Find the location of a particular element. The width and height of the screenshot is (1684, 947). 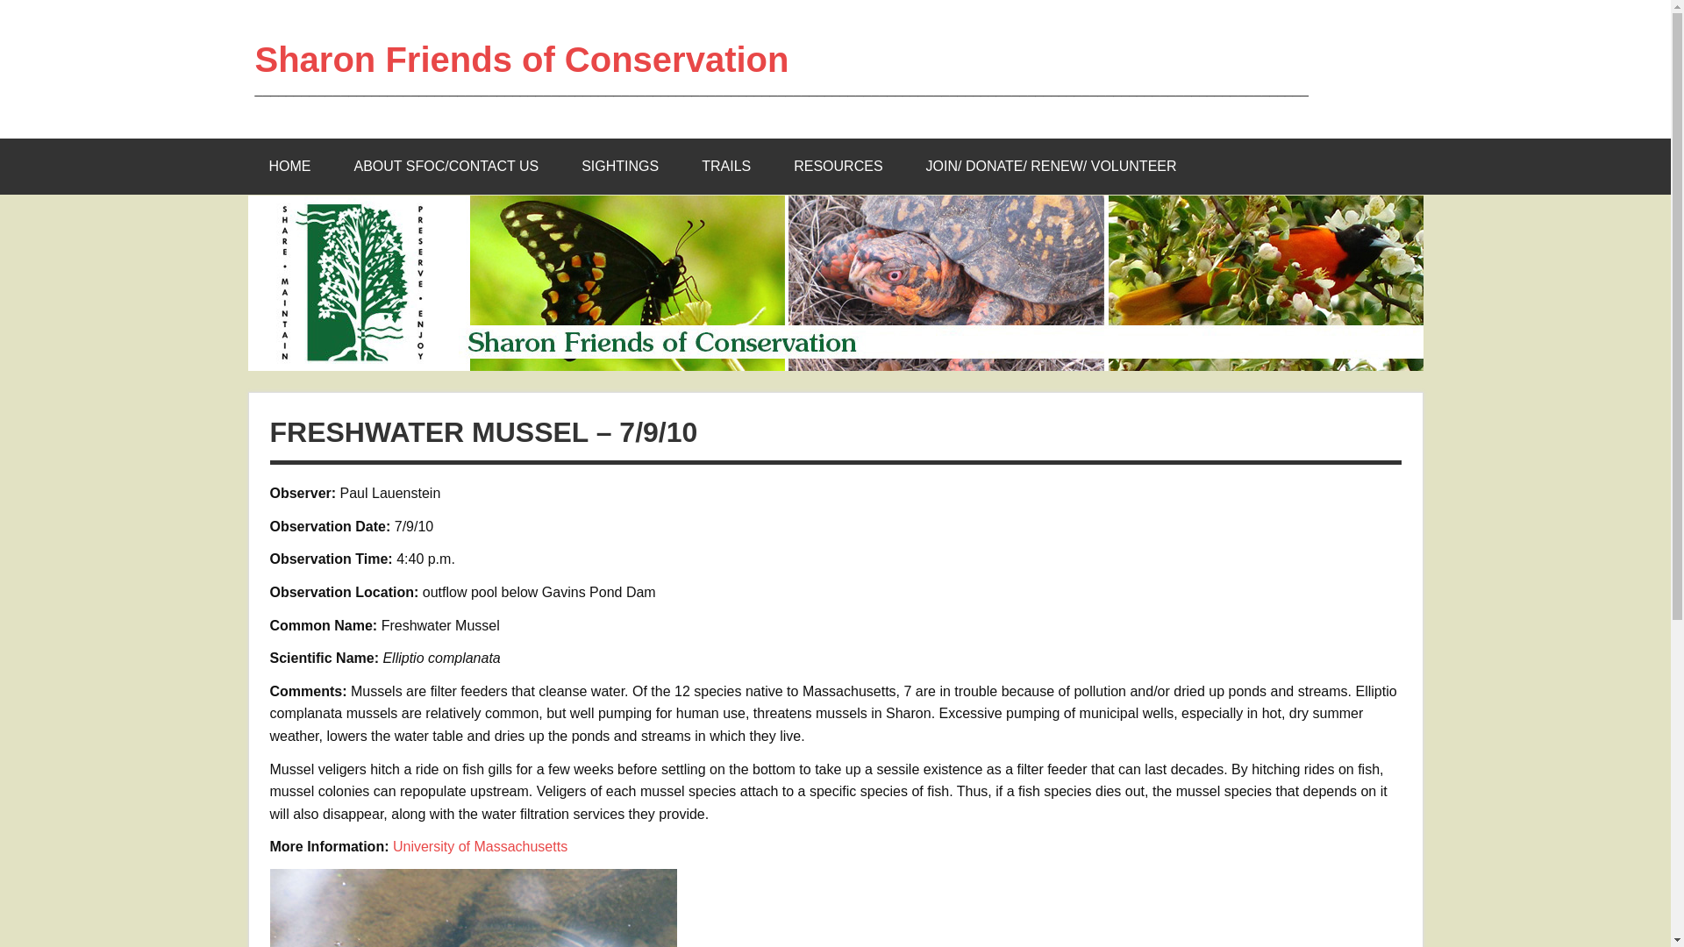

HOME is located at coordinates (289, 167).